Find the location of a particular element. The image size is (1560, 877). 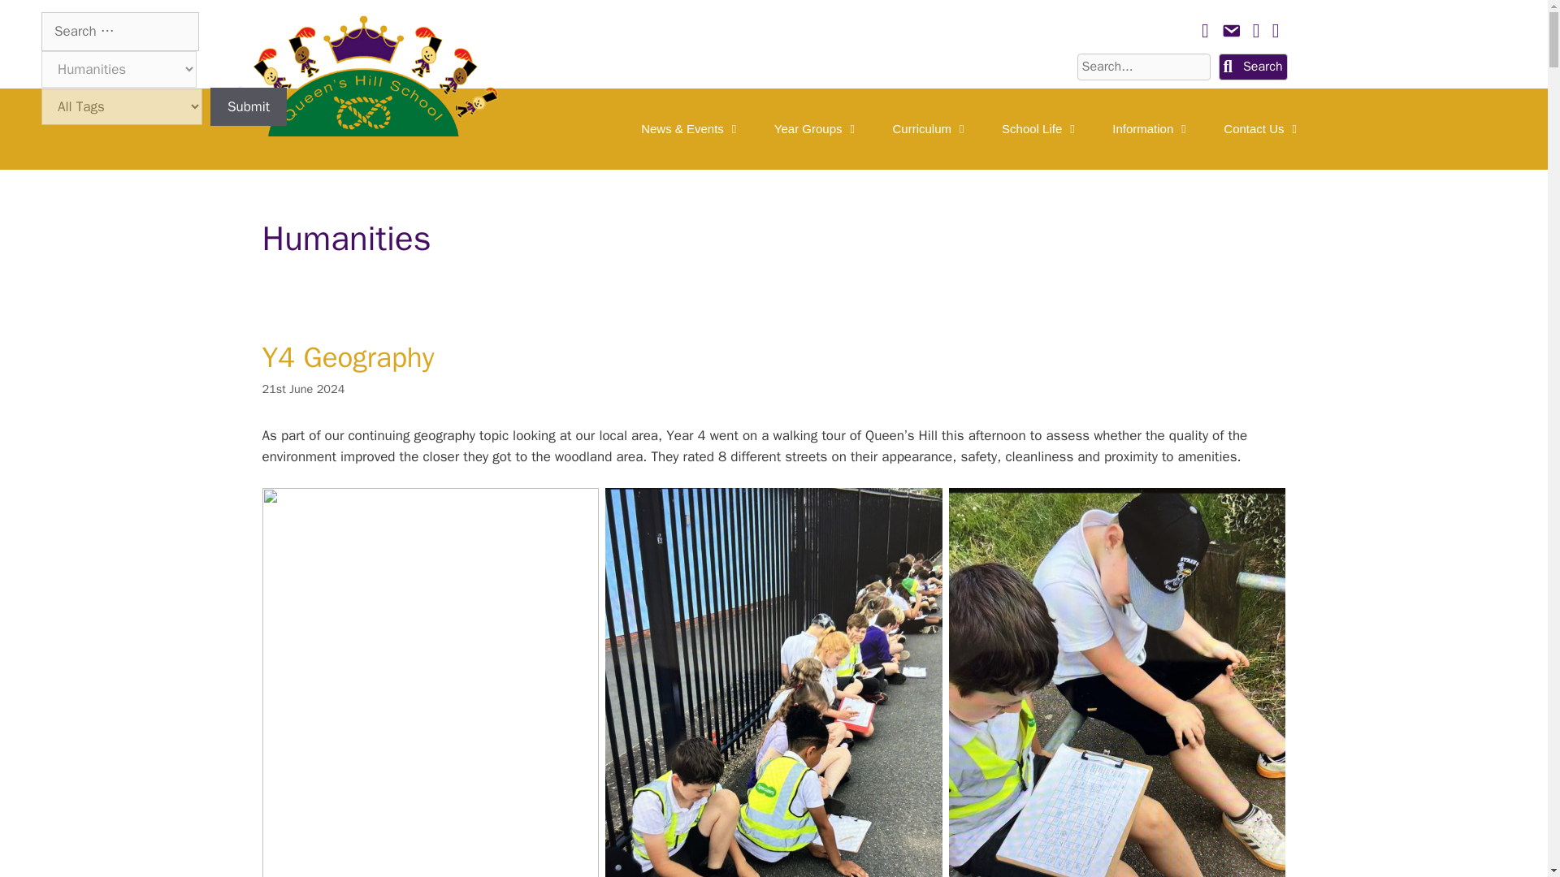

Search is located at coordinates (1253, 67).